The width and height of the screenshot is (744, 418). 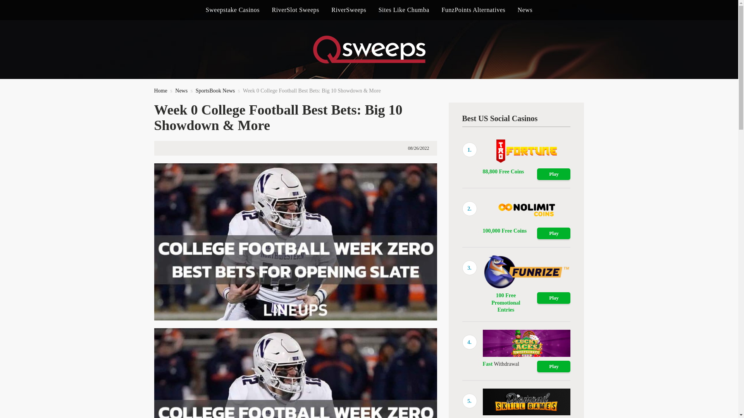 I want to click on Play, so click(x=554, y=367).